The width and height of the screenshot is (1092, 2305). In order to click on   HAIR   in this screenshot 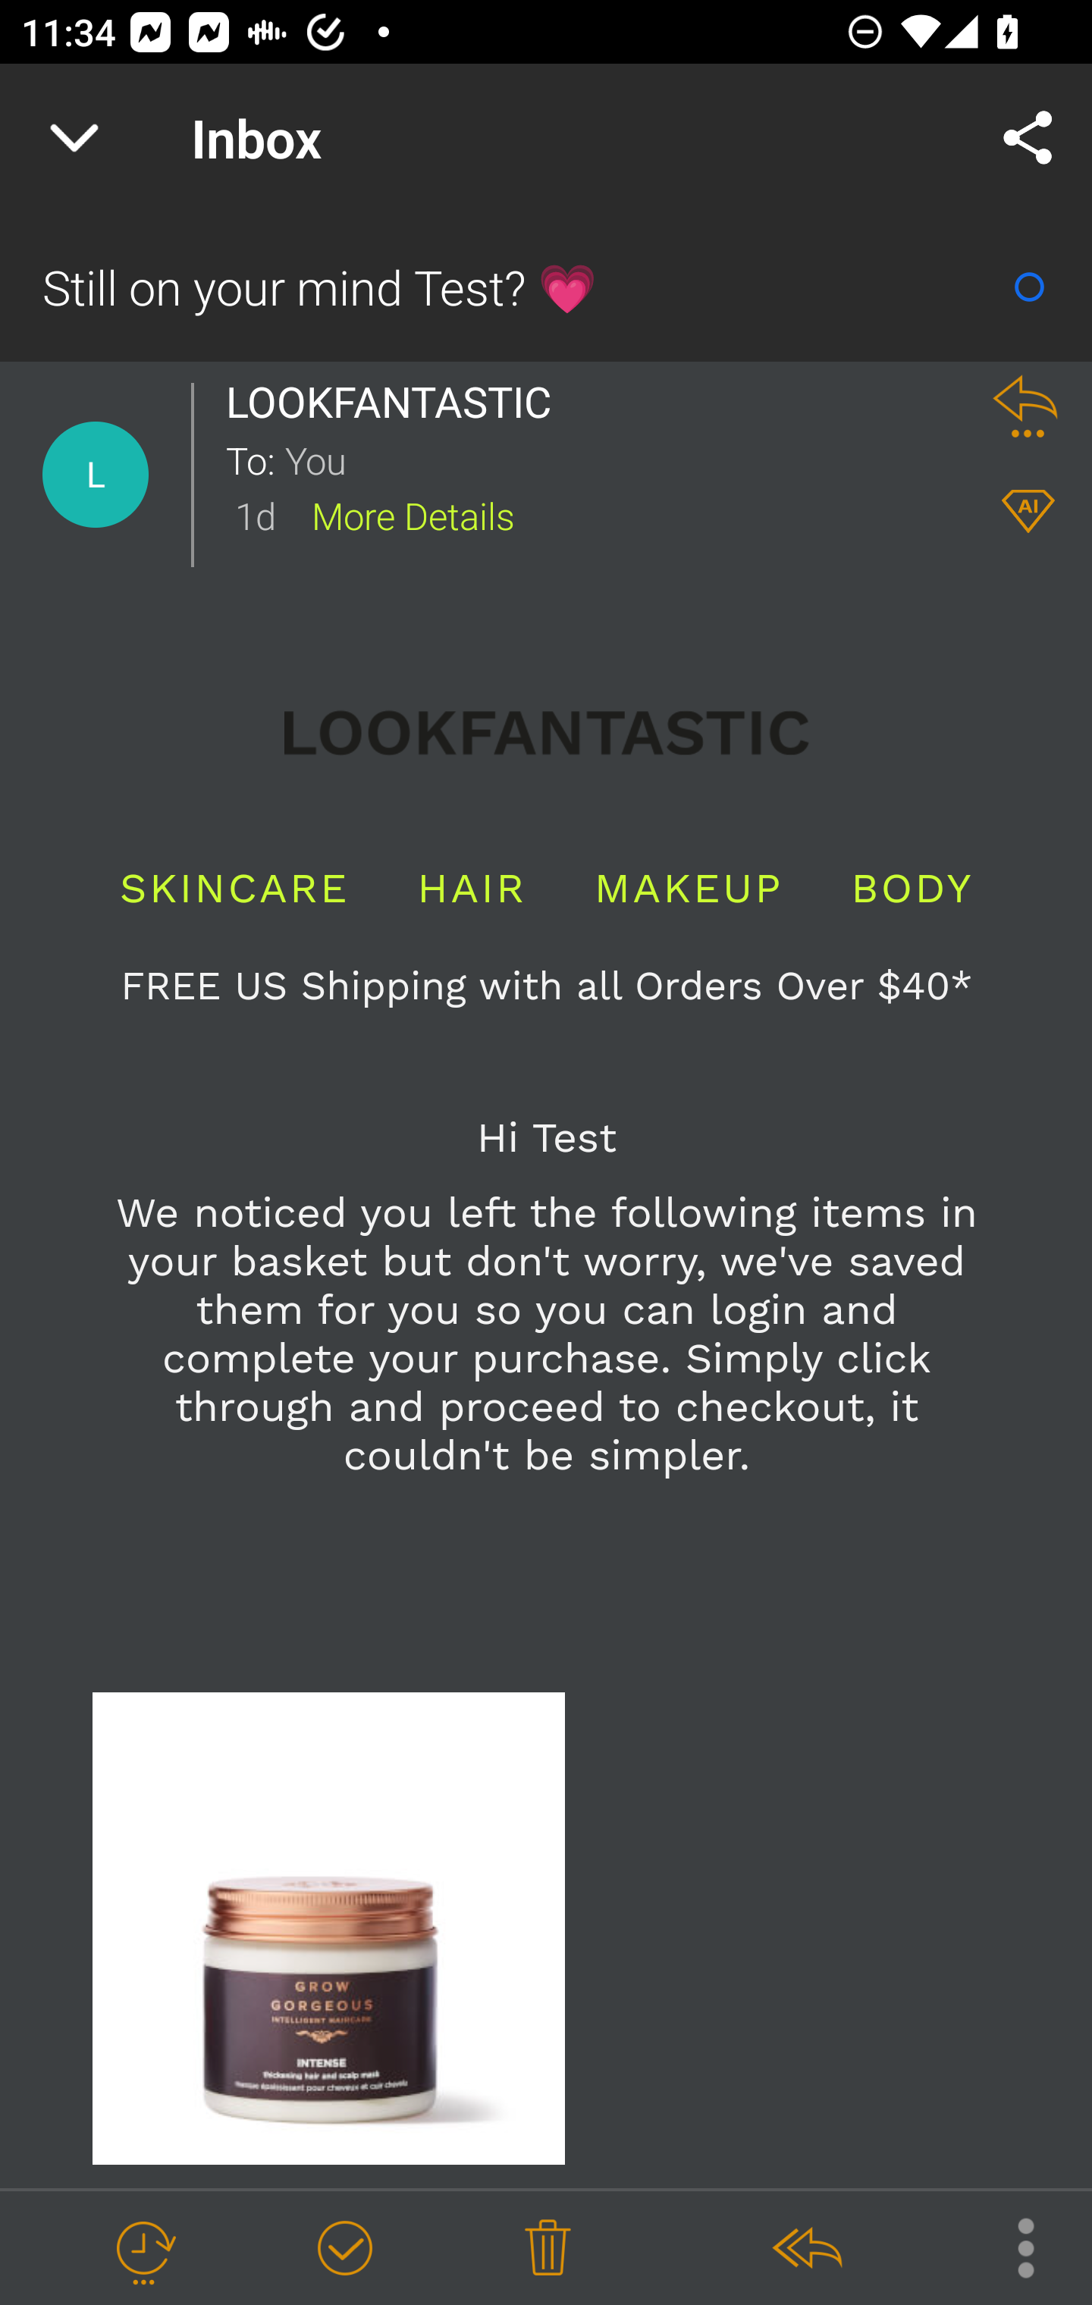, I will do `click(472, 888)`.